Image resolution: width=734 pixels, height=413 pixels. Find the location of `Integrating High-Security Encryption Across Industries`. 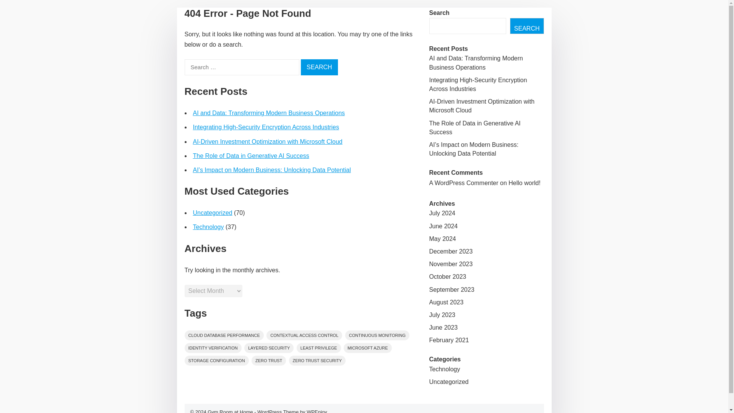

Integrating High-Security Encryption Across Industries is located at coordinates (478, 84).